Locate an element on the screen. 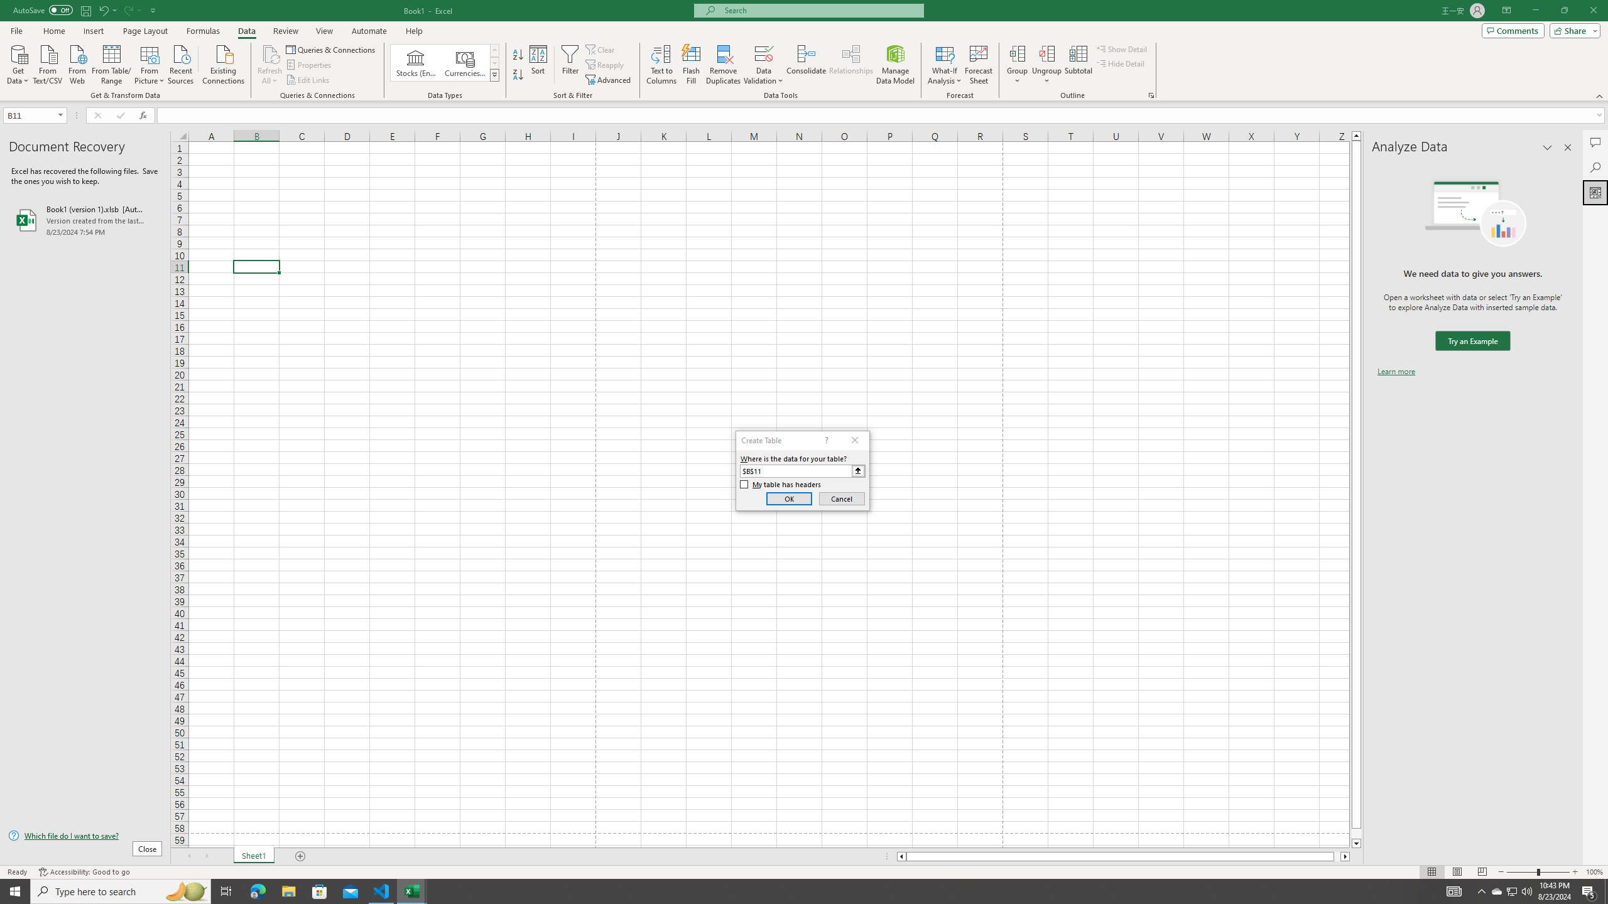 The height and width of the screenshot is (904, 1608). Search is located at coordinates (1595, 167).